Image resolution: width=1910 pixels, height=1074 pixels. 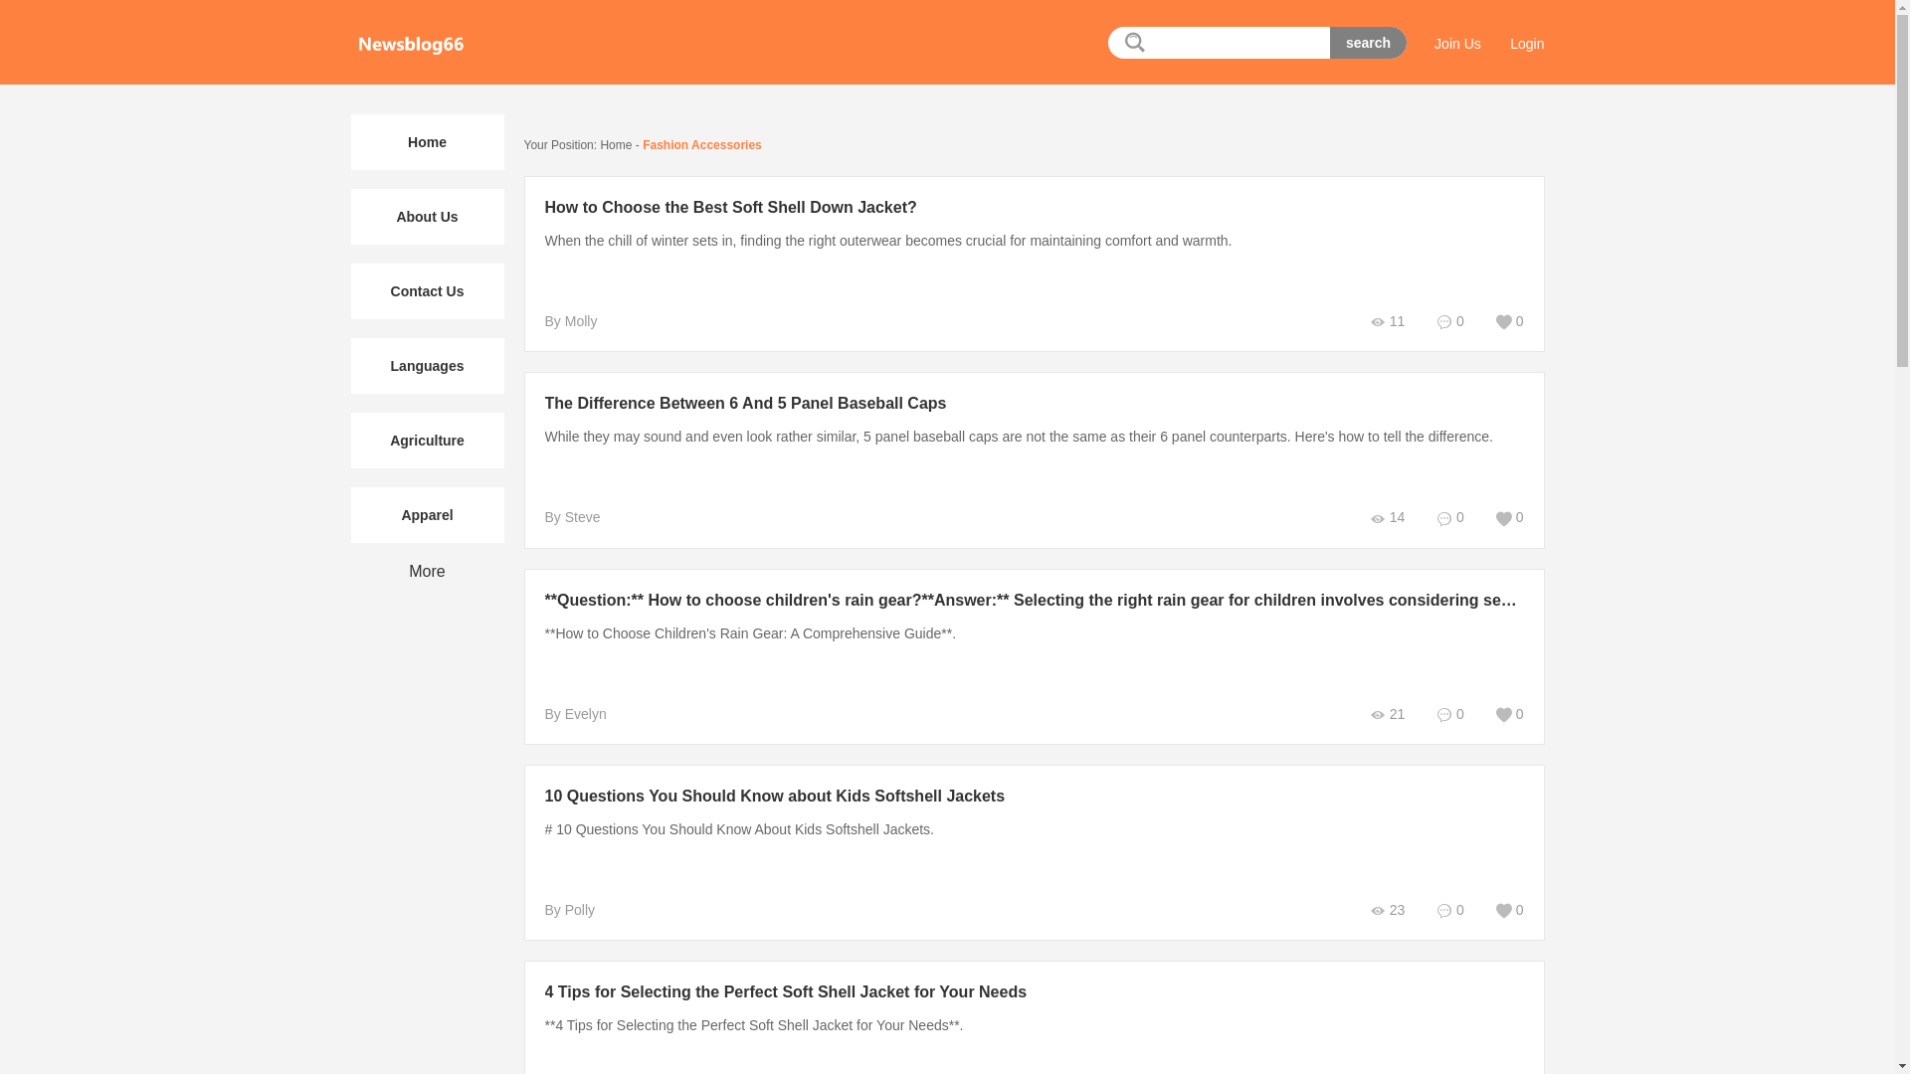 What do you see at coordinates (1457, 43) in the screenshot?
I see `Join Us` at bounding box center [1457, 43].